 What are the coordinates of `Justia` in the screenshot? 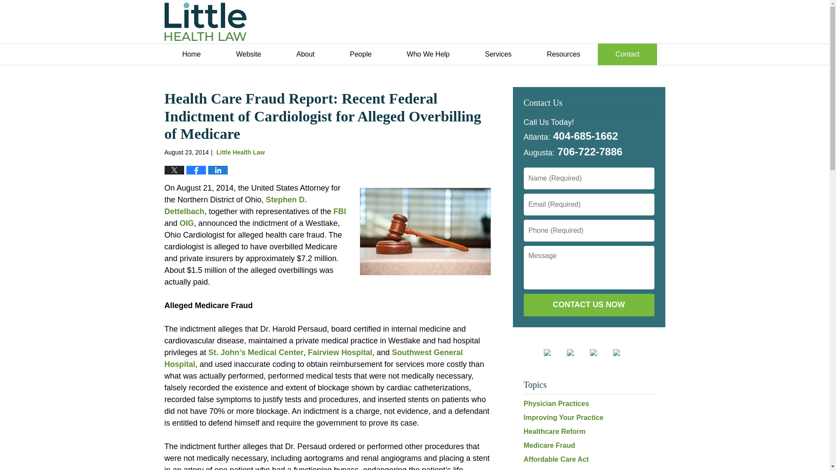 It's located at (600, 352).